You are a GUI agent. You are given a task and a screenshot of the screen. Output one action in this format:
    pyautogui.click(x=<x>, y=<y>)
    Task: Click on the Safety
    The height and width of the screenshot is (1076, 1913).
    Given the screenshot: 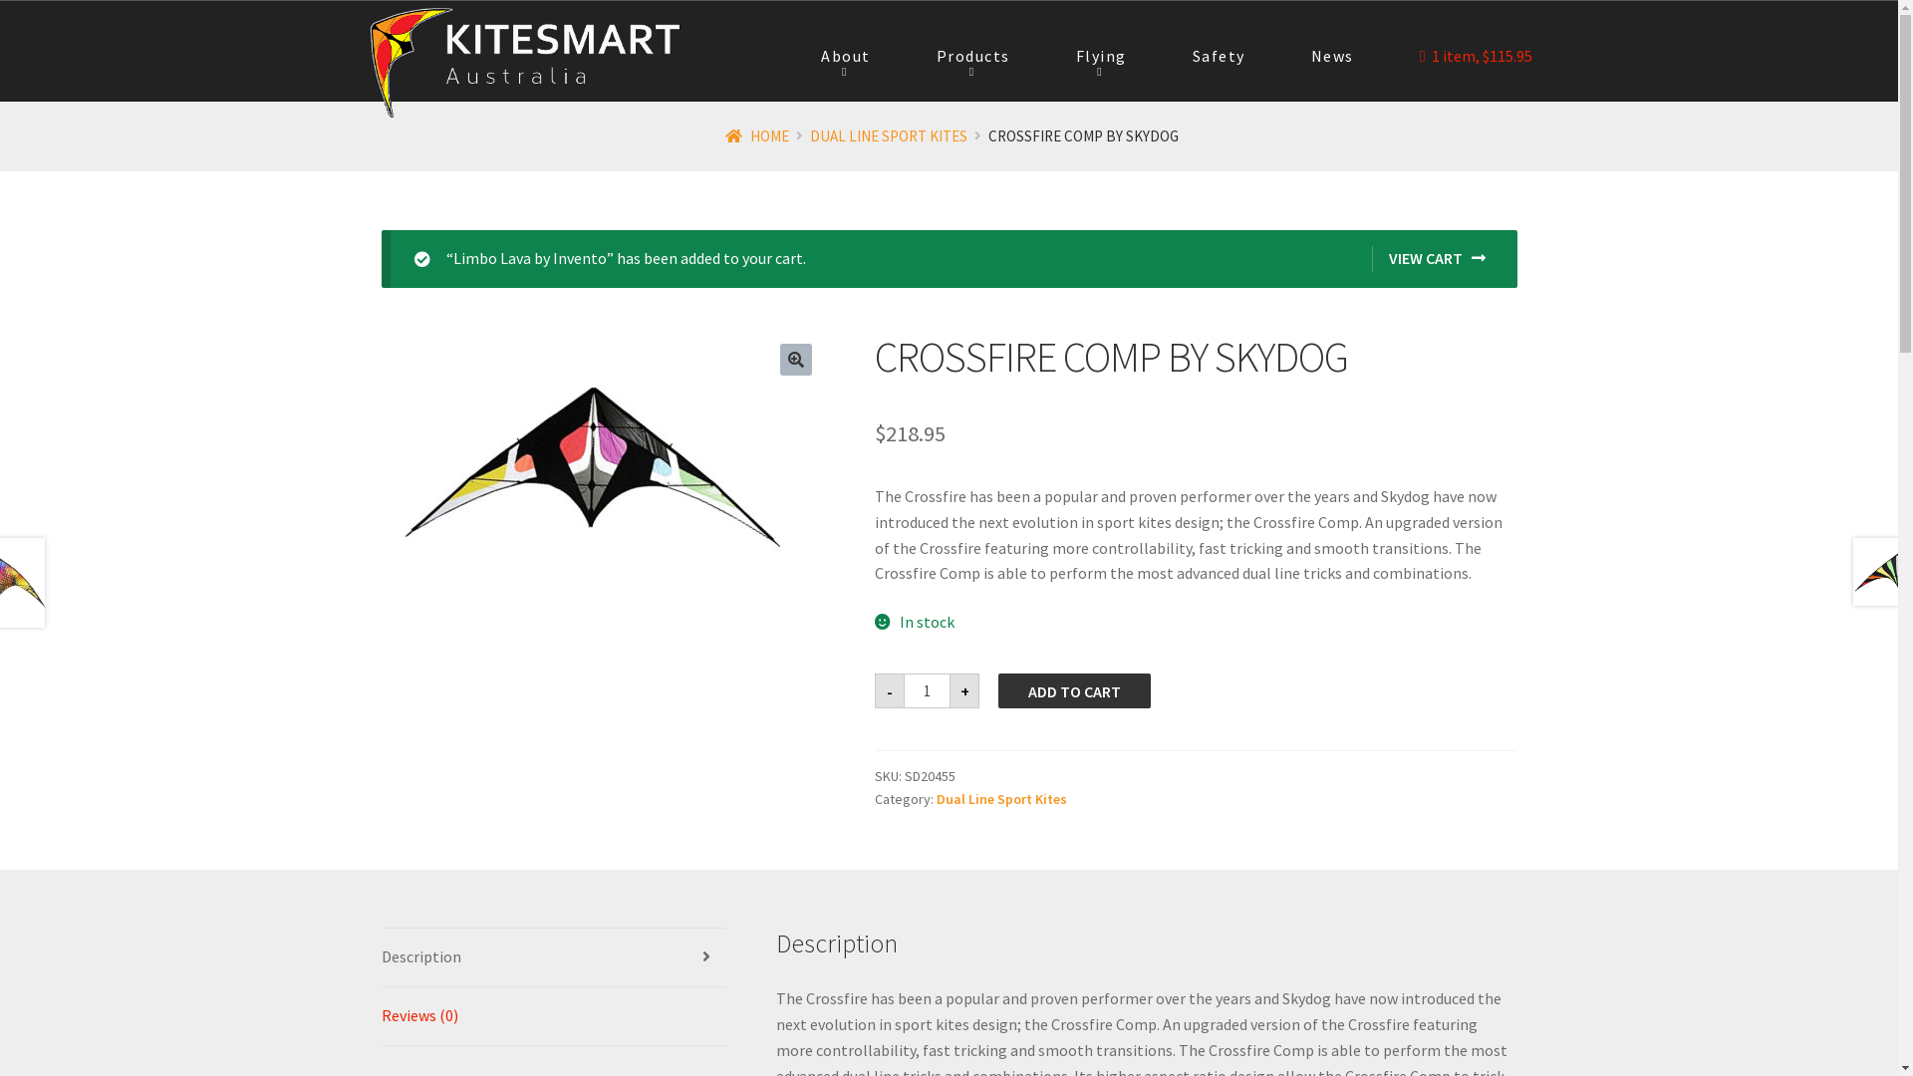 What is the action you would take?
    pyautogui.click(x=1220, y=57)
    